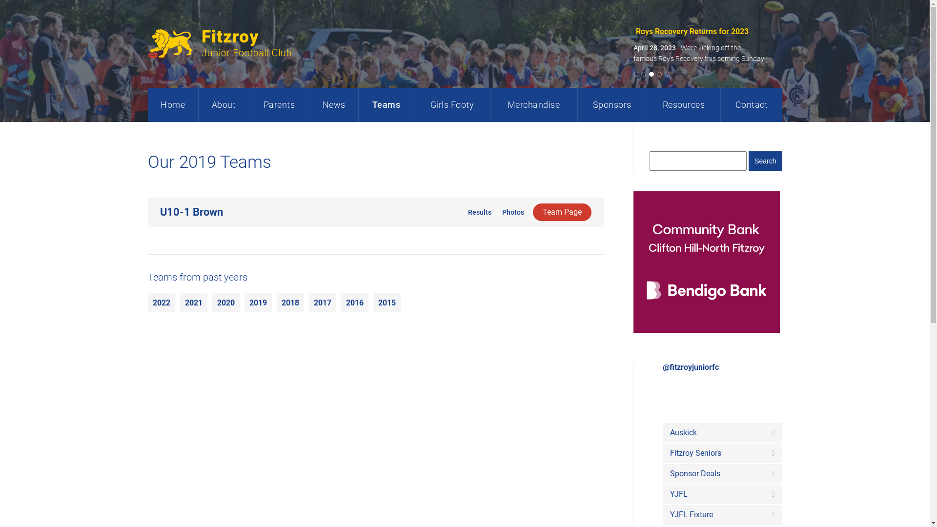  I want to click on 3, so click(653, 74).